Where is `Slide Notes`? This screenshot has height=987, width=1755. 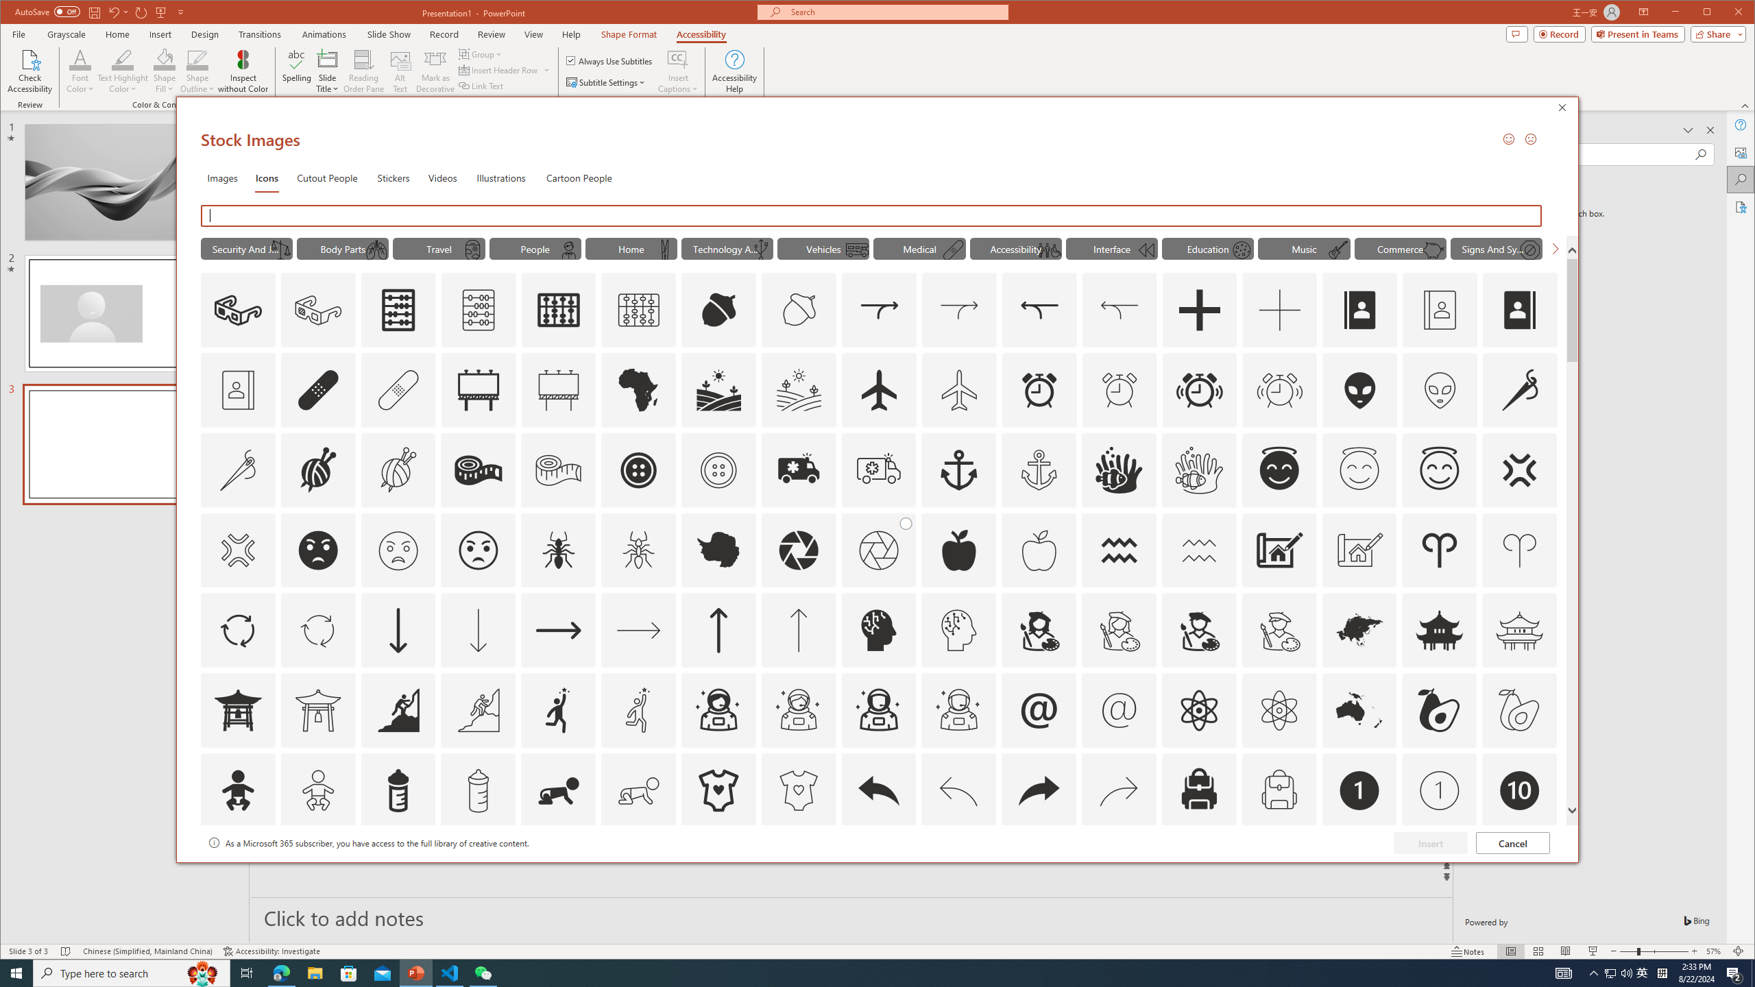 Slide Notes is located at coordinates (851, 917).